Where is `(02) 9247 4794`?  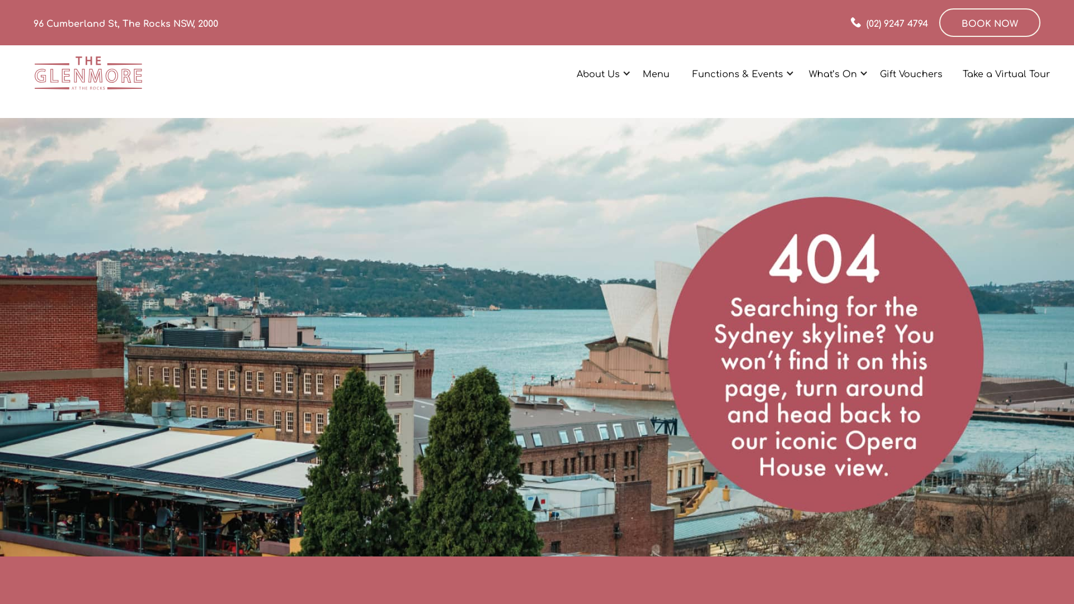
(02) 9247 4794 is located at coordinates (889, 22).